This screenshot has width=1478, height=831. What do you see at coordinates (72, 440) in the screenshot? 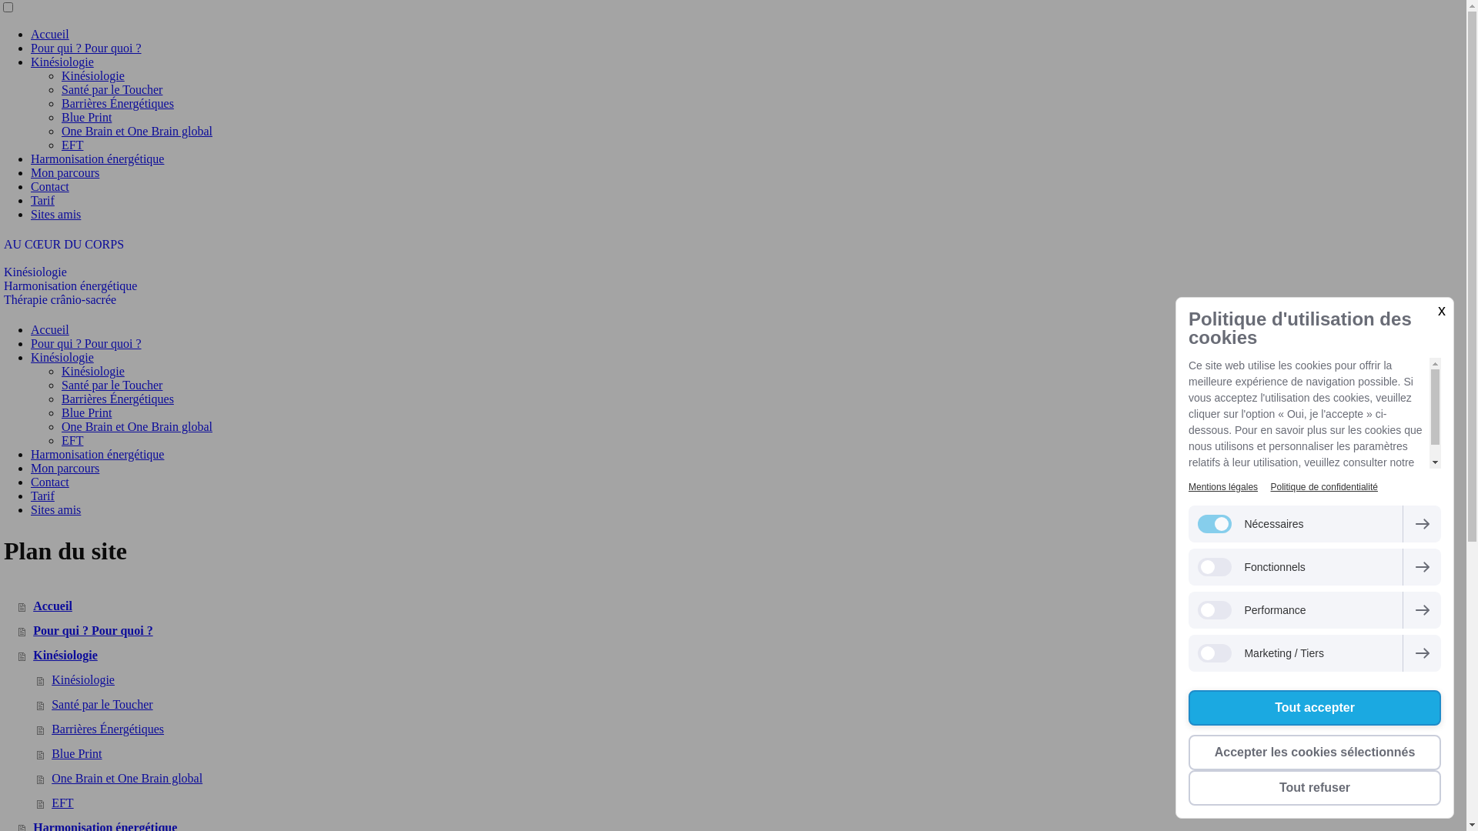
I see `EFT` at bounding box center [72, 440].